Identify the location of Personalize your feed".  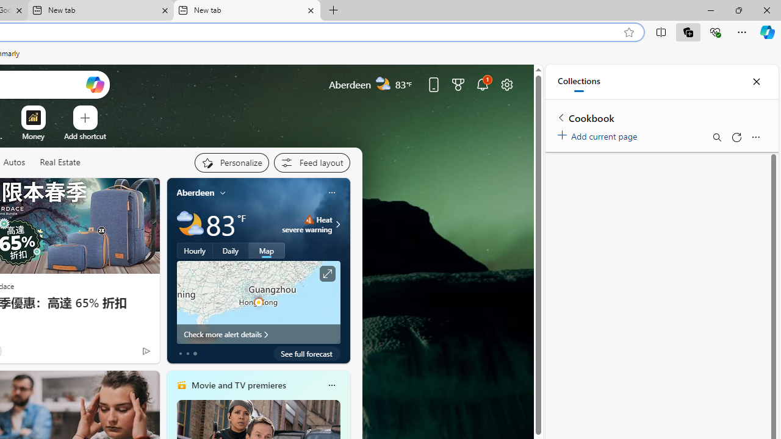
(231, 162).